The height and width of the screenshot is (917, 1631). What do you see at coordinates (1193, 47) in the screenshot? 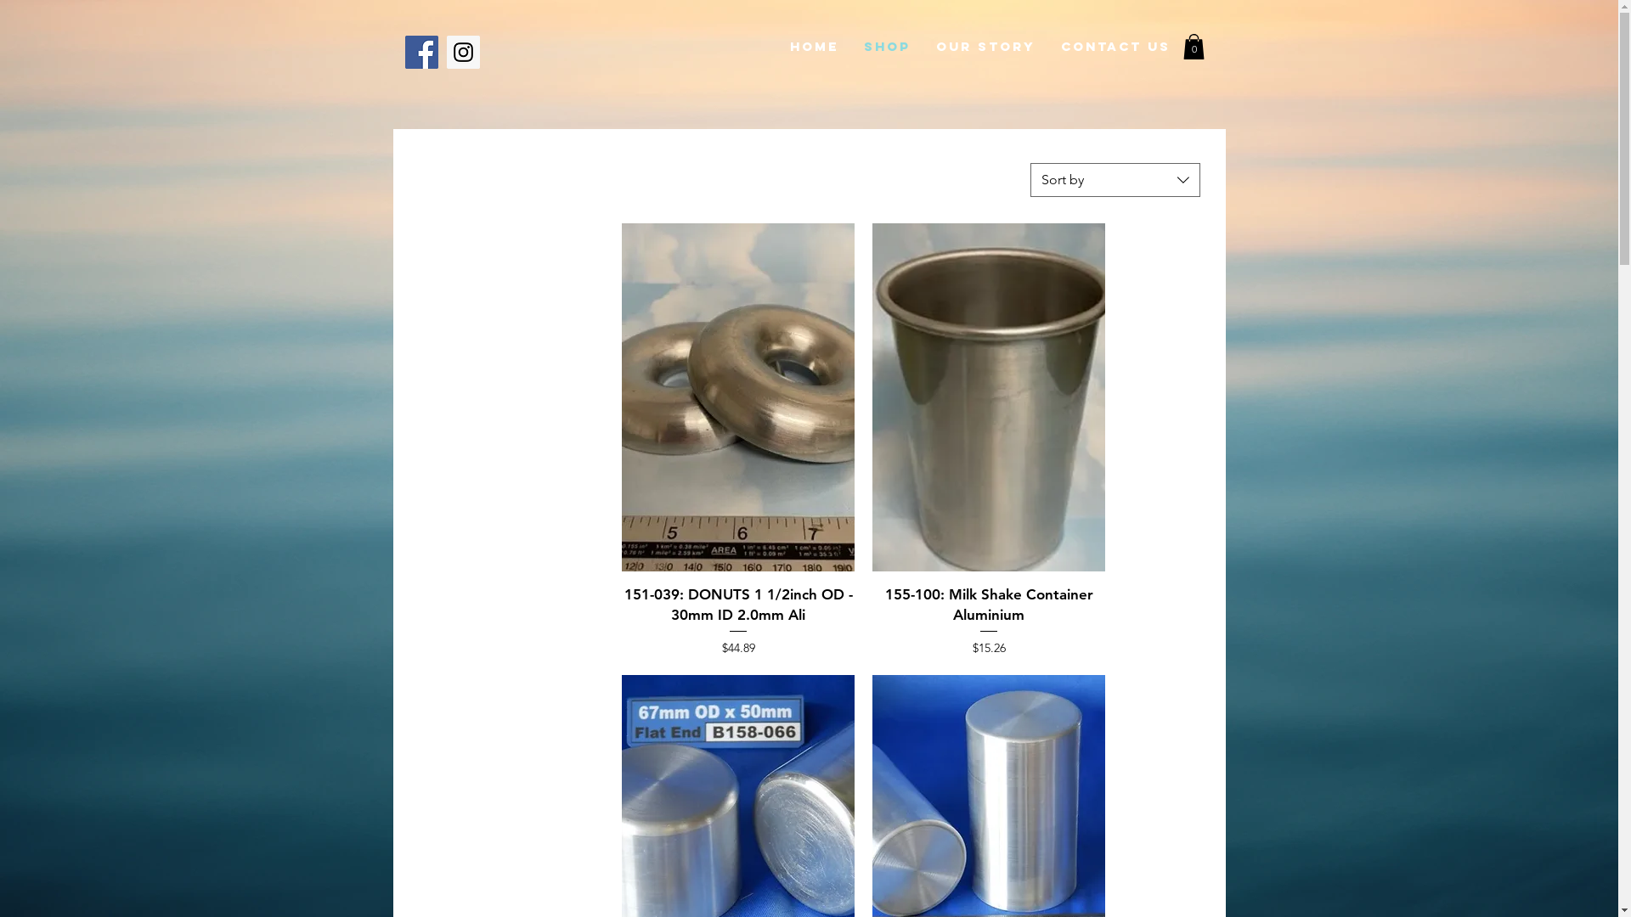
I see `0` at bounding box center [1193, 47].